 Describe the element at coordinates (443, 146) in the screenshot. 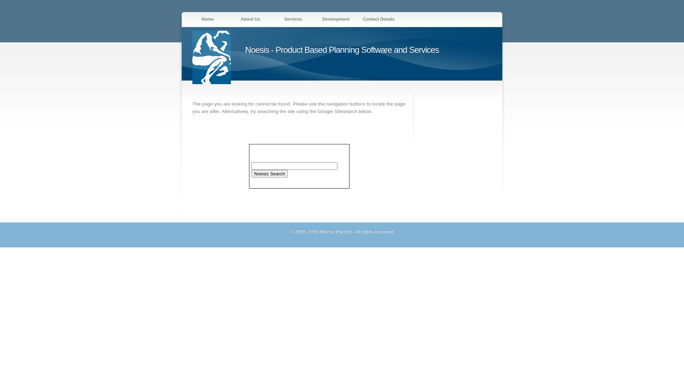

I see `Advertisement` at that location.